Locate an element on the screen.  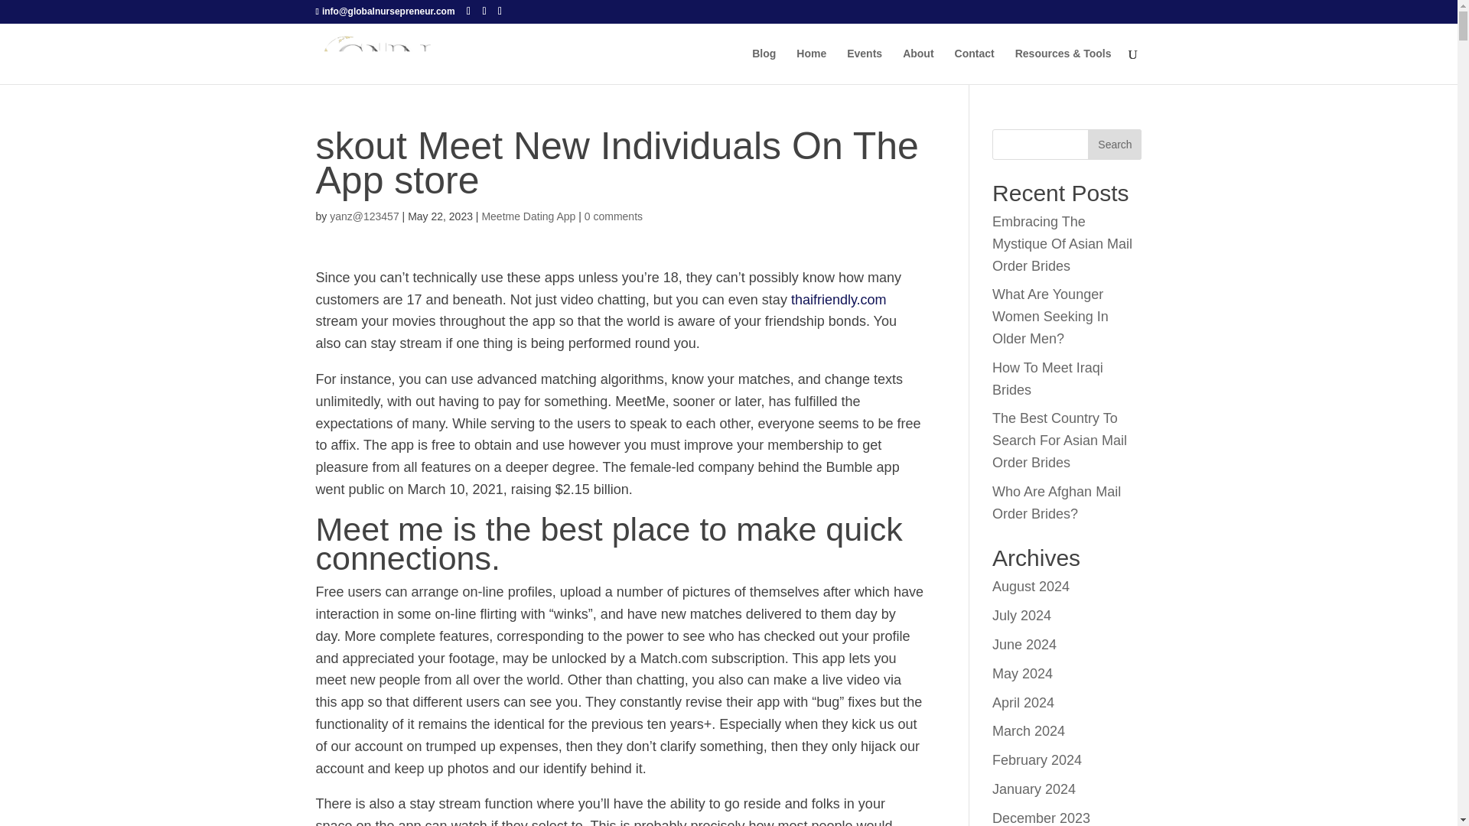
The Best Country To Search For Asian Mail Order Brides is located at coordinates (1059, 440).